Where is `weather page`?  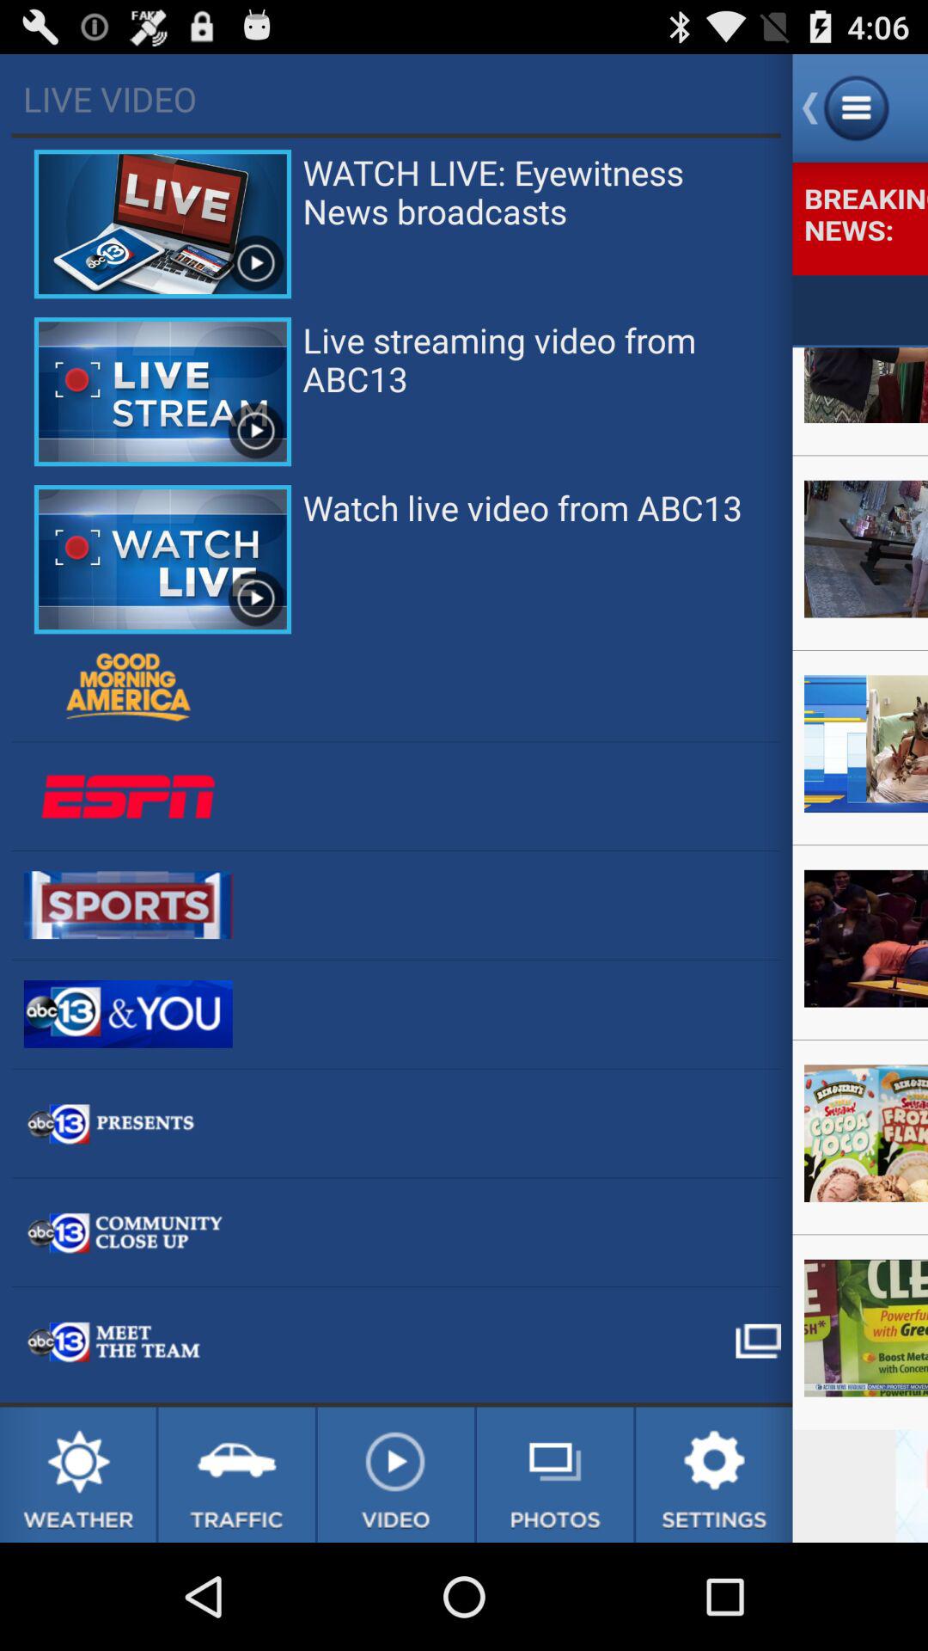
weather page is located at coordinates (77, 1475).